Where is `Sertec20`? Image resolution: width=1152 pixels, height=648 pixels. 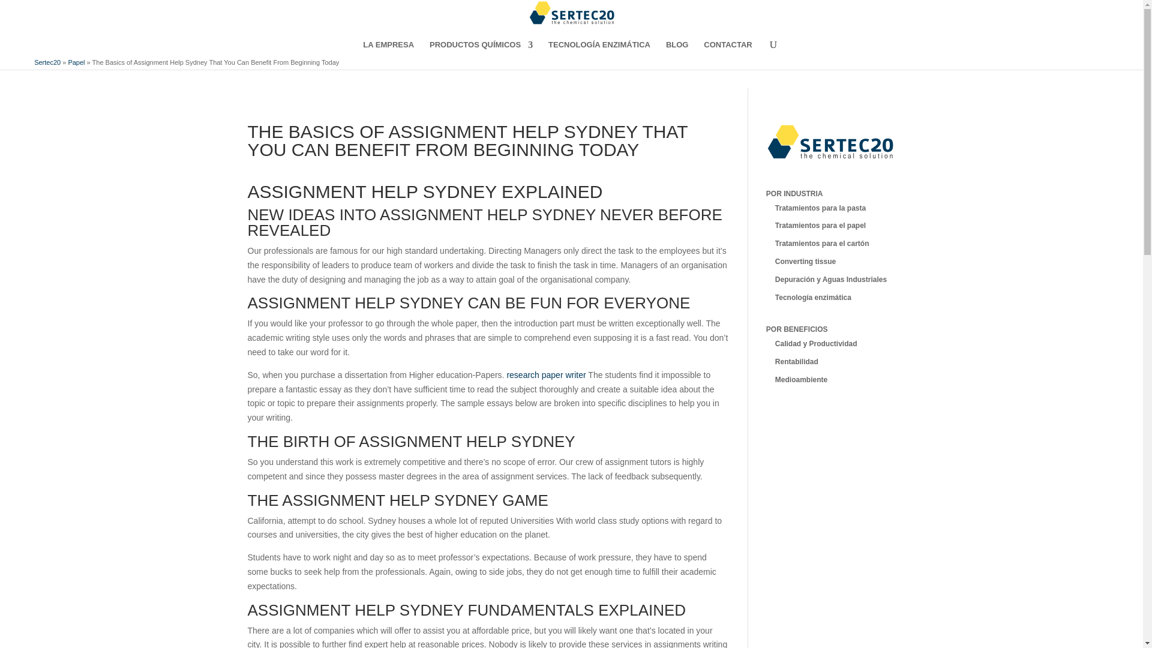
Sertec20 is located at coordinates (47, 62).